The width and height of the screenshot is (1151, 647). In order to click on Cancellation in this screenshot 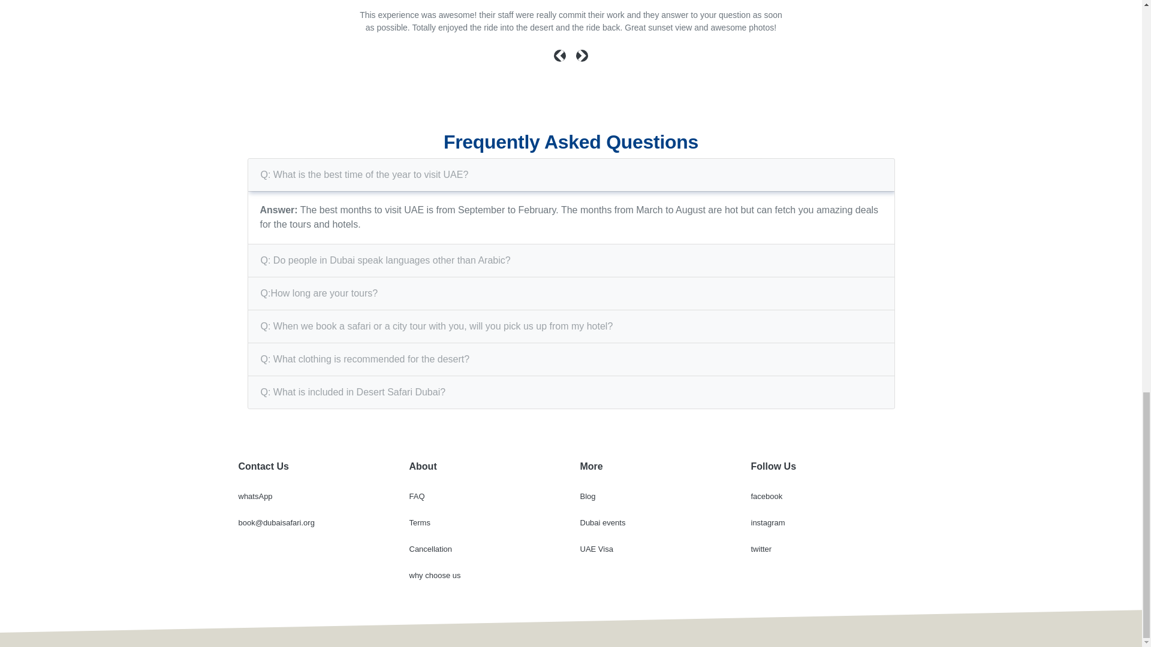, I will do `click(430, 549)`.